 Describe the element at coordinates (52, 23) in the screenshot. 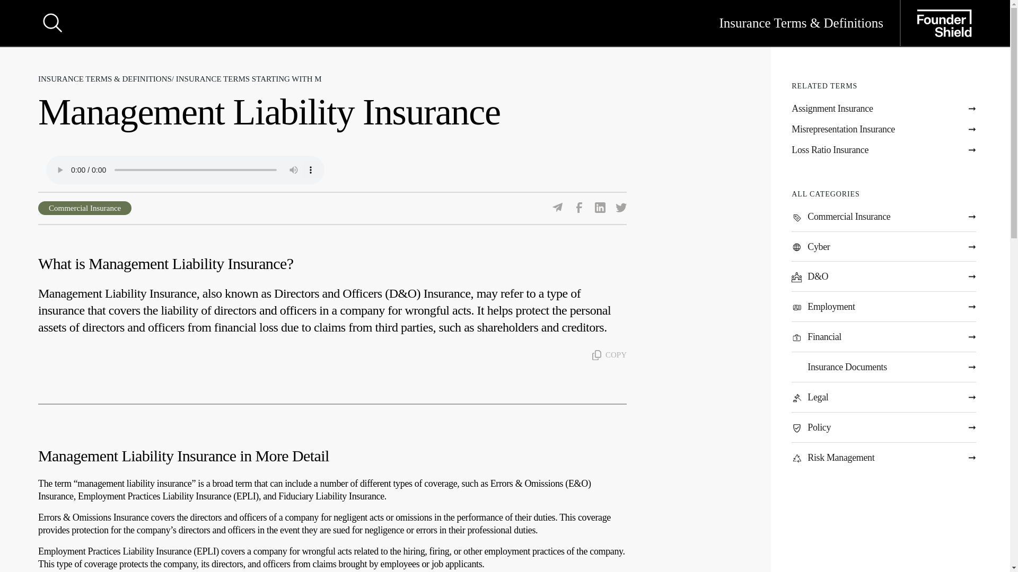

I see `Search` at that location.